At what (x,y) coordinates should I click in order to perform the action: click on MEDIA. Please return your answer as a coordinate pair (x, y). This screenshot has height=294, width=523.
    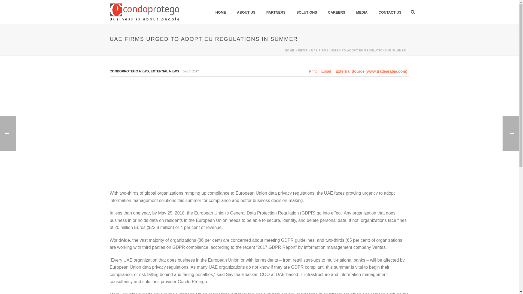
    Looking at the image, I should click on (362, 13).